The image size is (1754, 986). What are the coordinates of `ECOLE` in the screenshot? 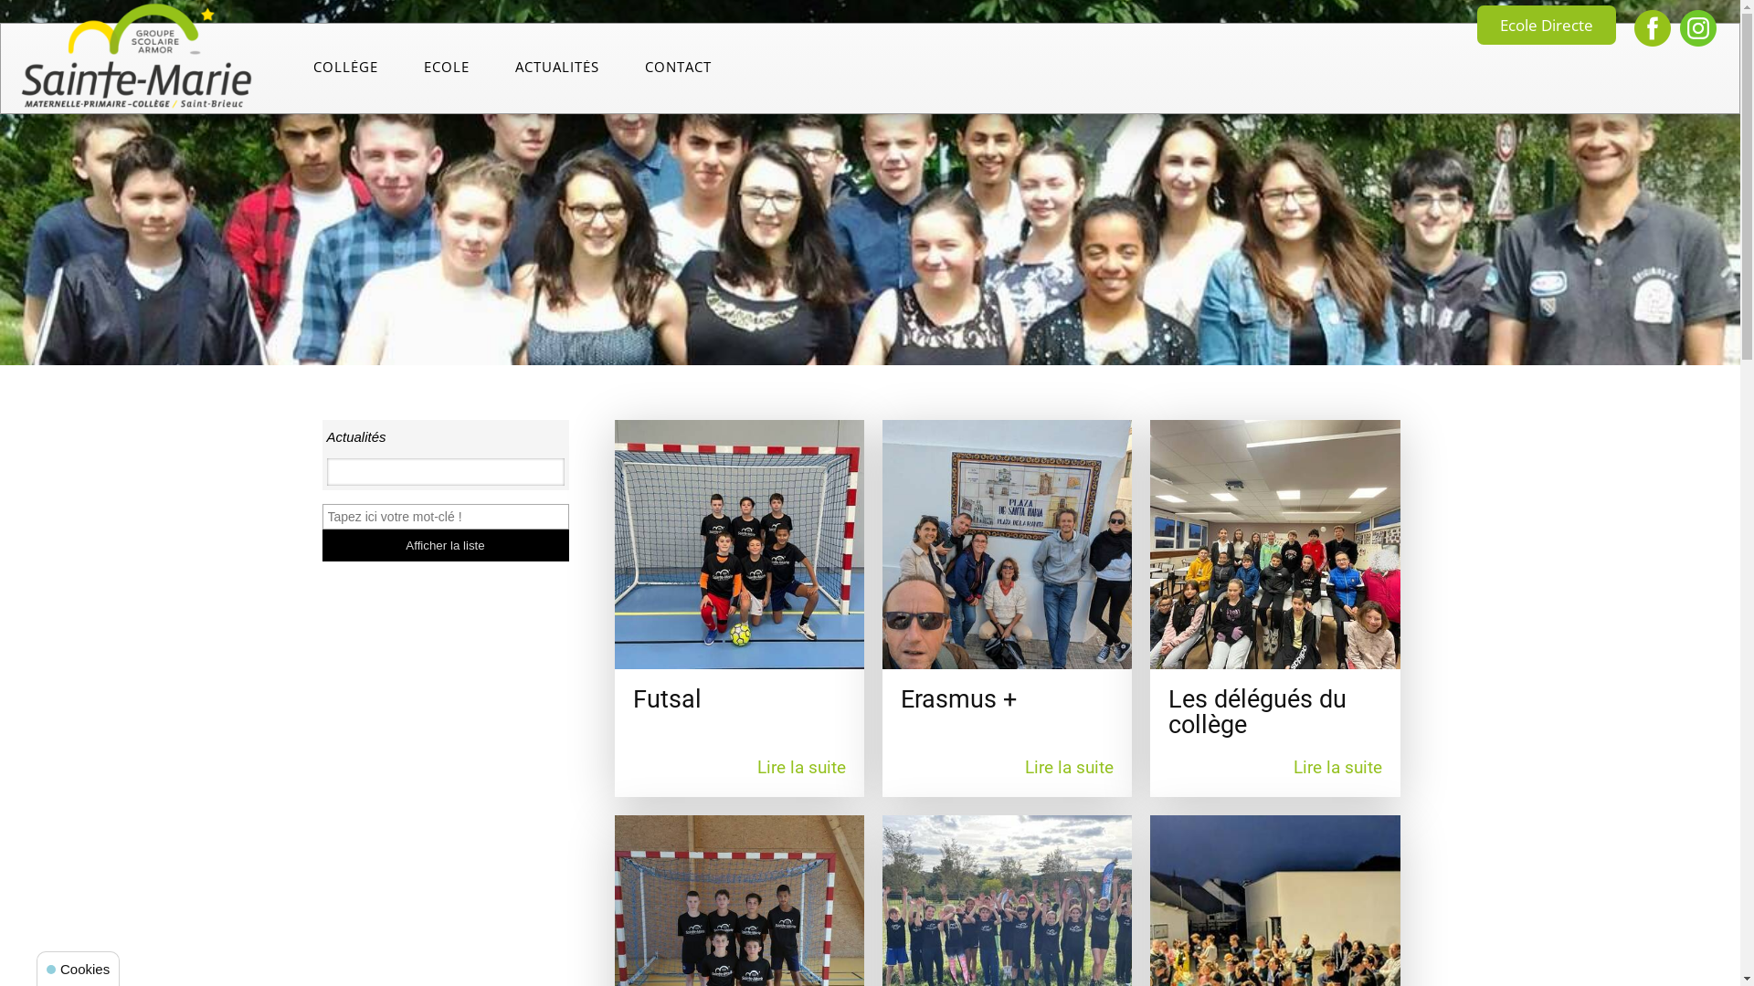 It's located at (447, 71).